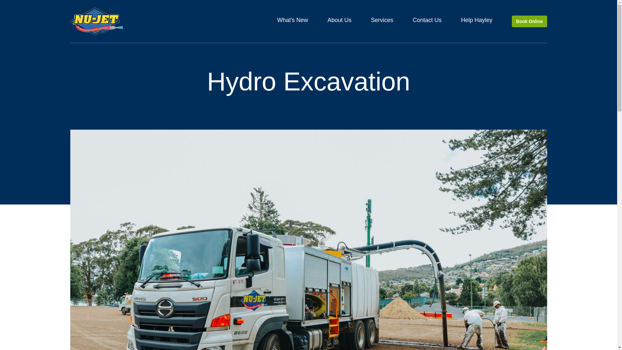 The width and height of the screenshot is (622, 350). Describe the element at coordinates (427, 21) in the screenshot. I see `Contact Us` at that location.